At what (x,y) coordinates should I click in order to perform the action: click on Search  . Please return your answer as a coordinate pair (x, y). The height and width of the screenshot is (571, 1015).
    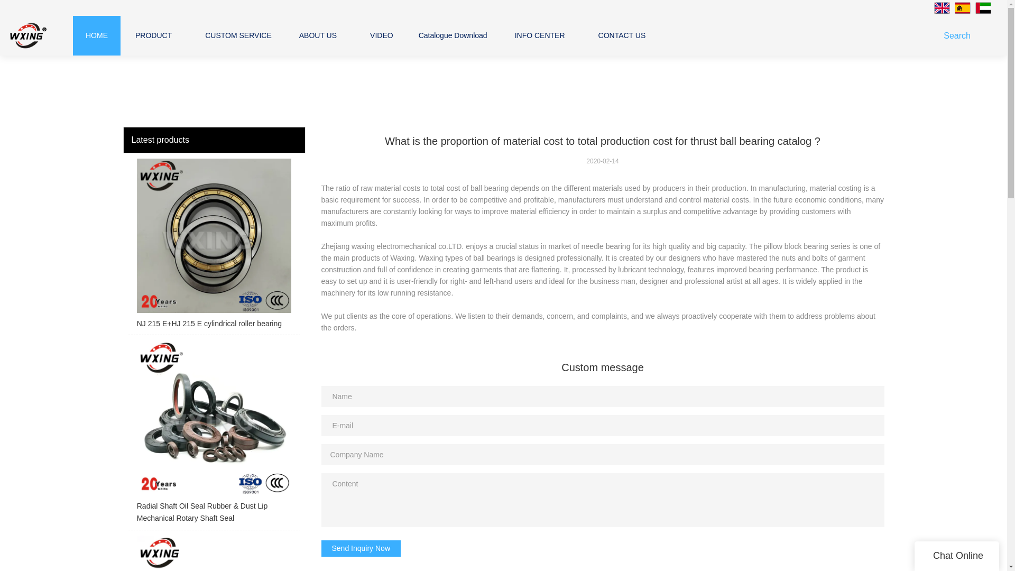
    Looking at the image, I should click on (959, 35).